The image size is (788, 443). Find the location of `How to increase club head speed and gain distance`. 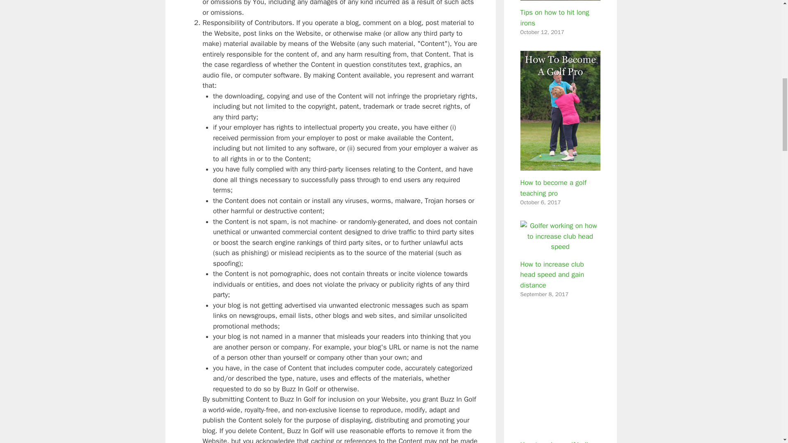

How to increase club head speed and gain distance is located at coordinates (552, 275).